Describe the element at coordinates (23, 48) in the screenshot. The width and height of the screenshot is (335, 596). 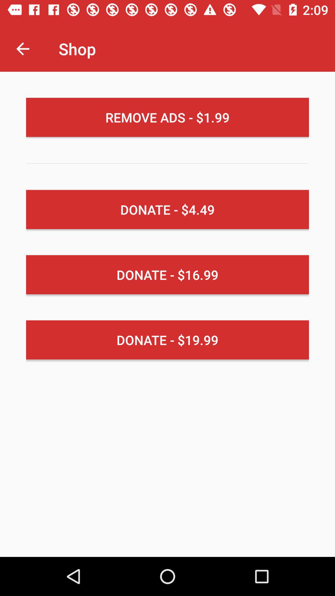
I see `turn on the icon to the left of the shop` at that location.